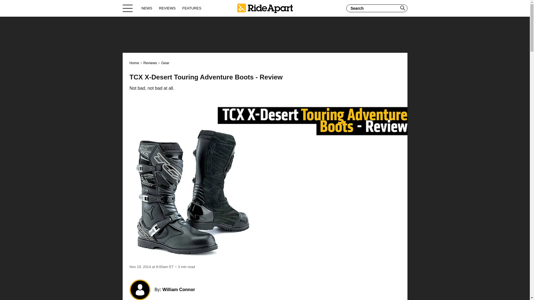  What do you see at coordinates (265, 8) in the screenshot?
I see `Home` at bounding box center [265, 8].